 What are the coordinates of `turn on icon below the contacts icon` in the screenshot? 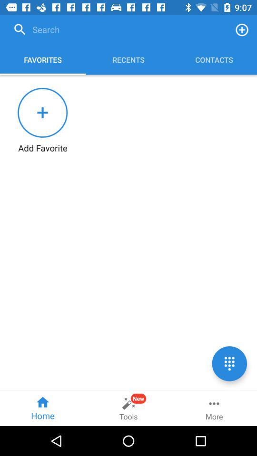 It's located at (229, 363).